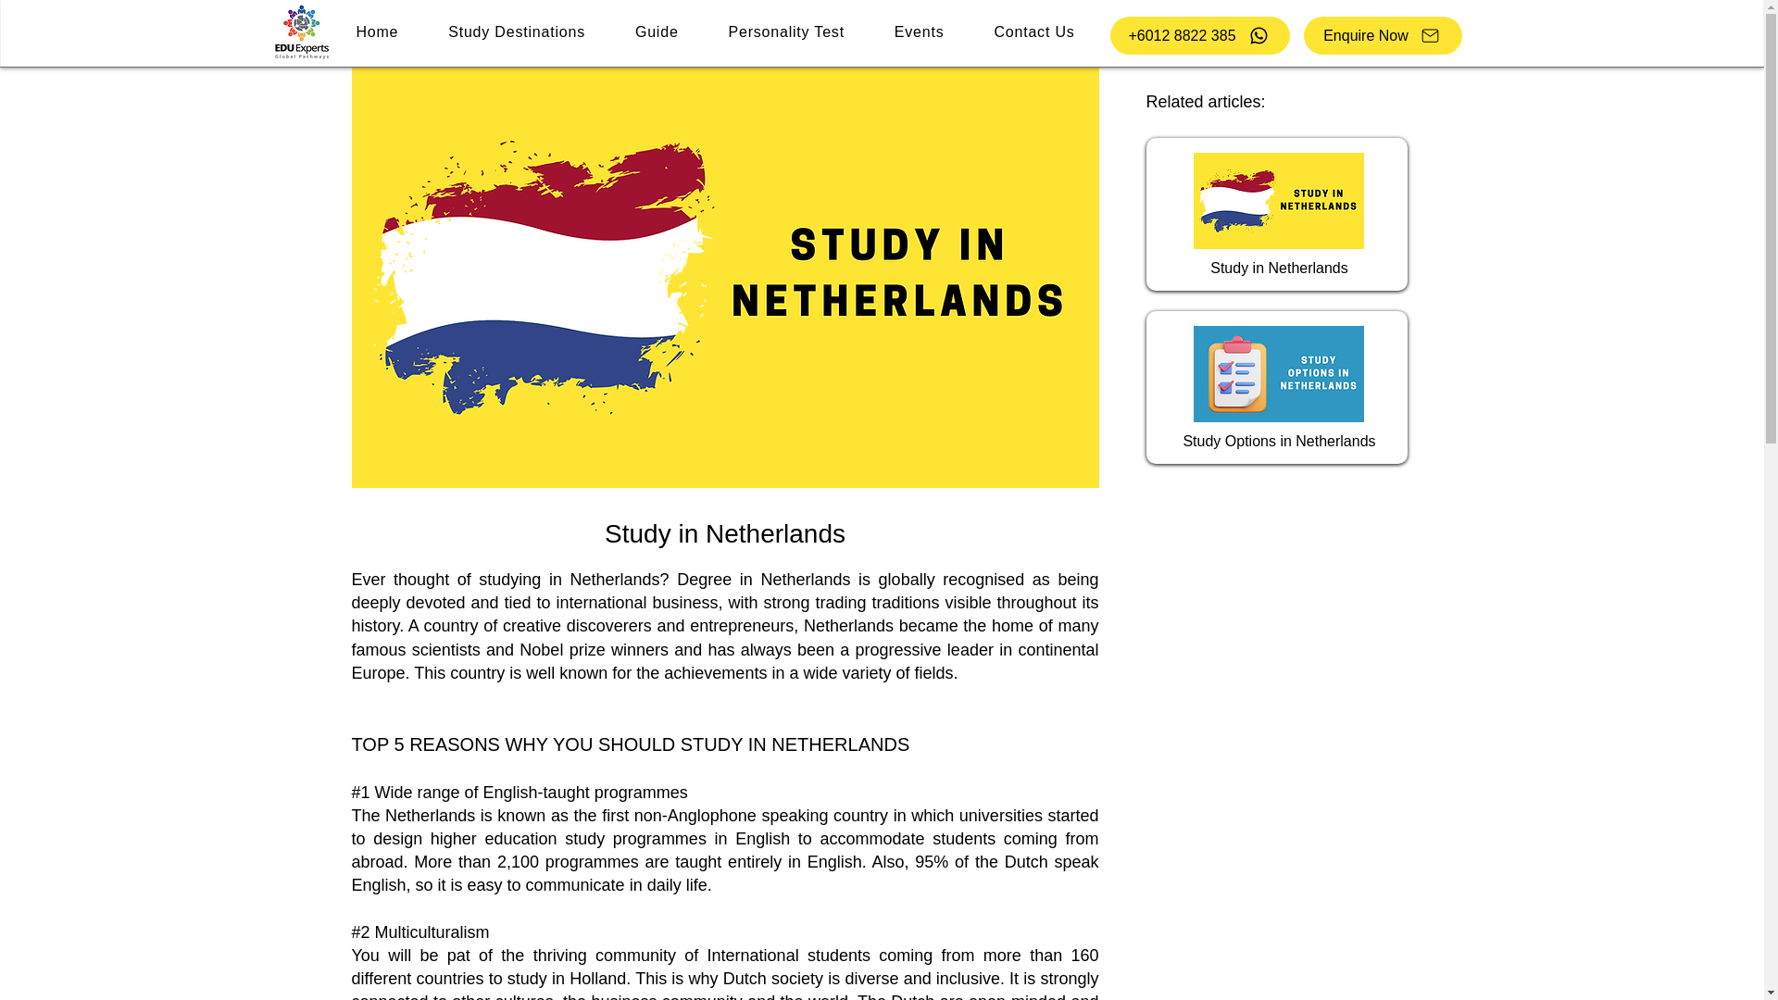 Image resolution: width=1778 pixels, height=1000 pixels. What do you see at coordinates (516, 32) in the screenshot?
I see `Study Destinations` at bounding box center [516, 32].